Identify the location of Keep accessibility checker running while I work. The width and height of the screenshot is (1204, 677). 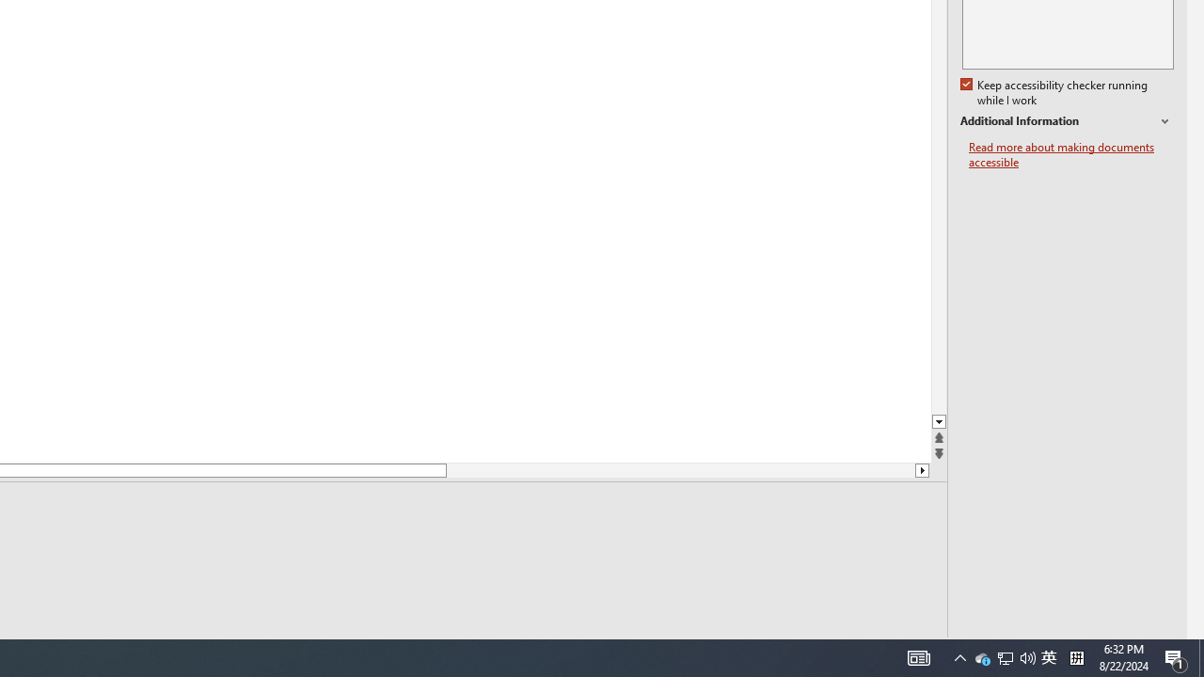
(1055, 93).